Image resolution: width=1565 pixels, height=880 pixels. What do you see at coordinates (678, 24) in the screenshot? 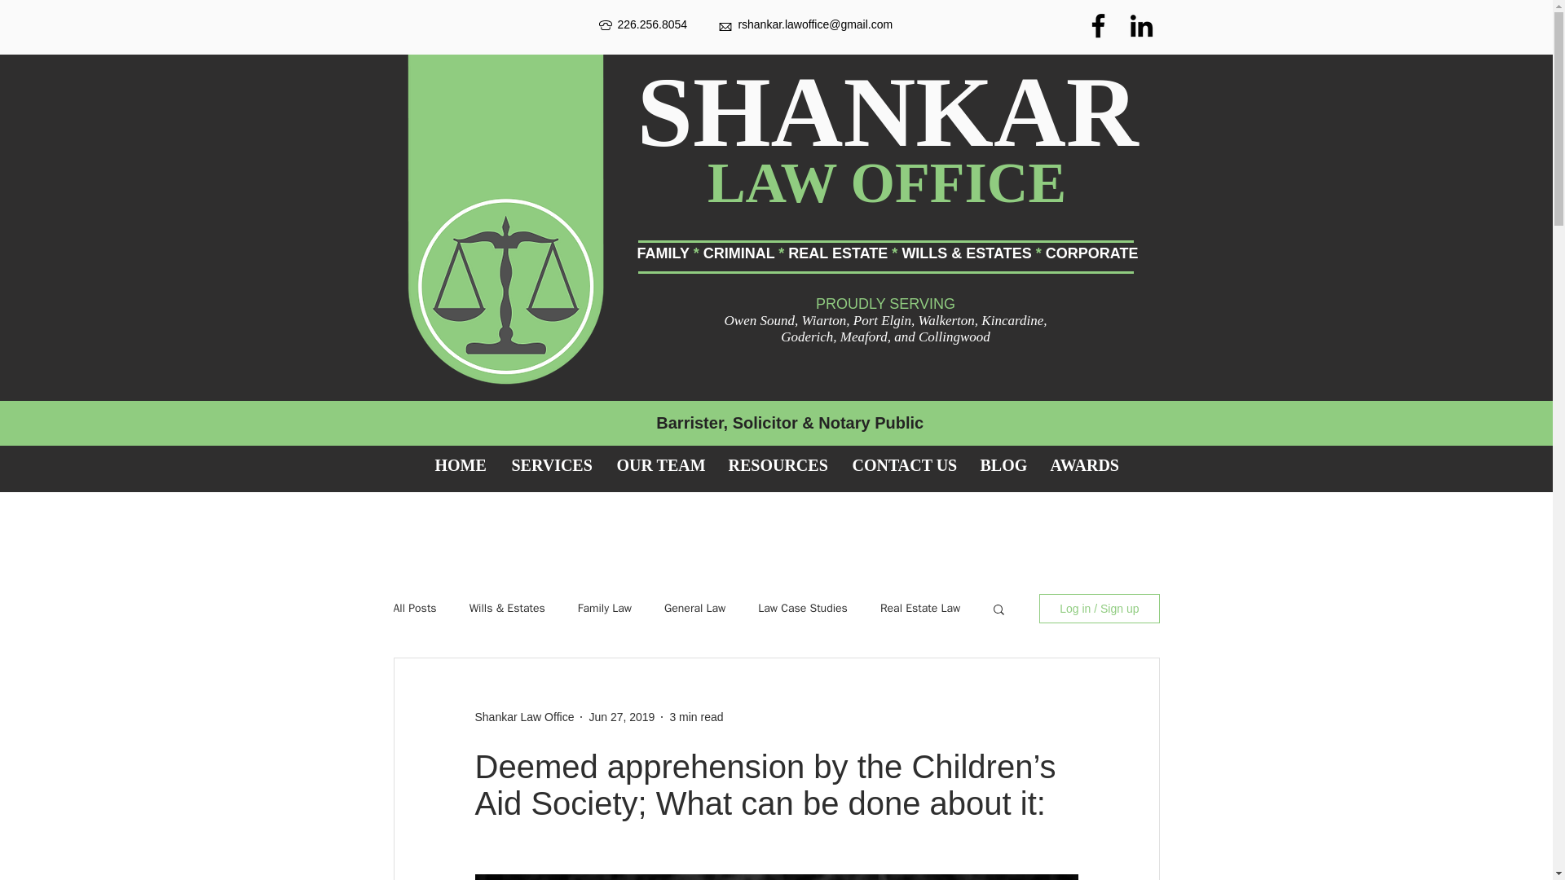
I see `226.256.8054                ` at bounding box center [678, 24].